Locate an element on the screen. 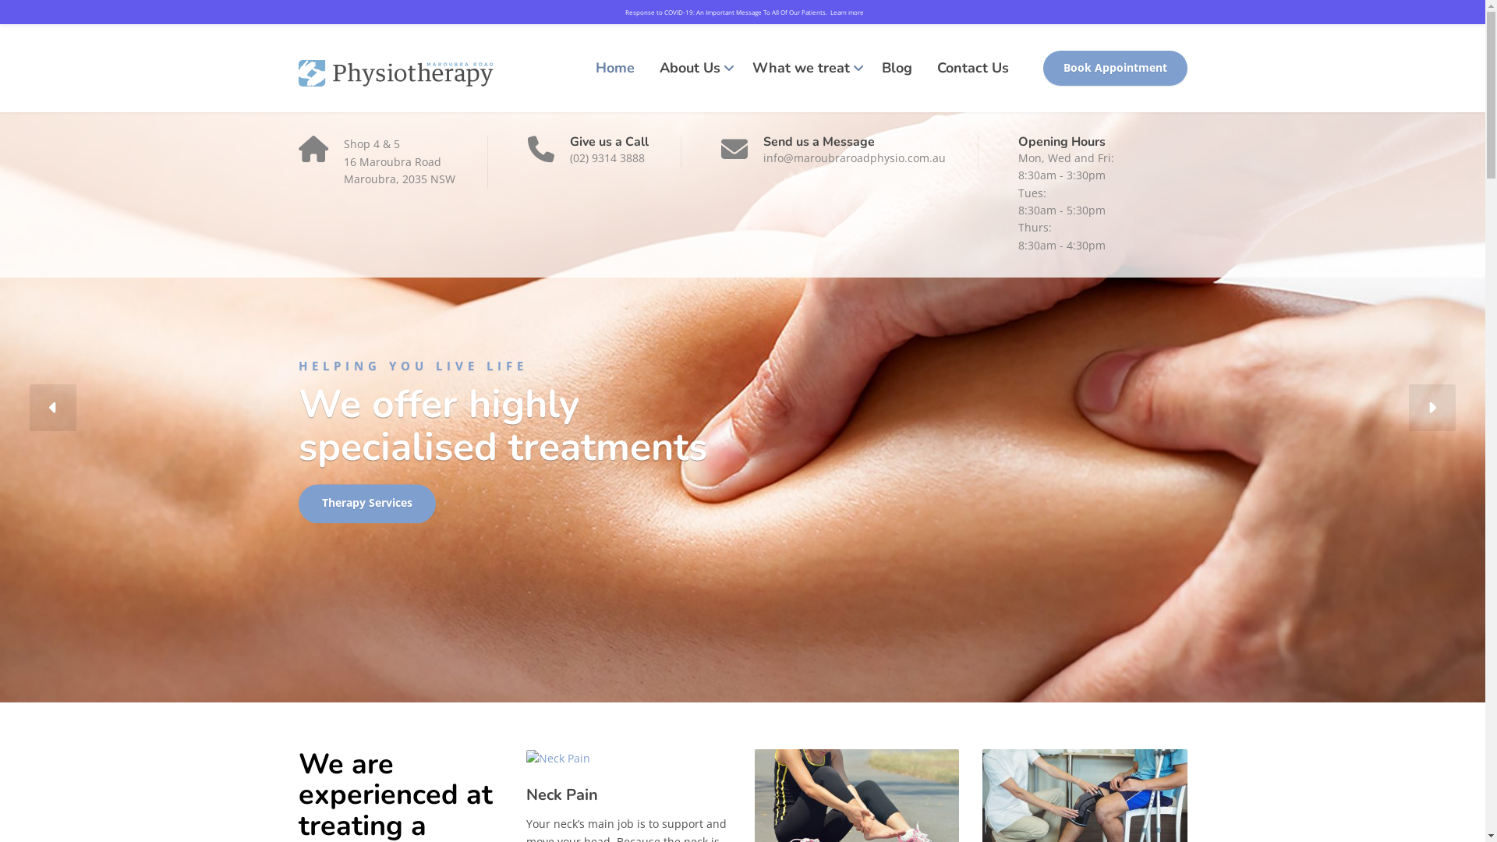 The image size is (1497, 842). Maroubra Road Physiotherapy is located at coordinates (395, 69).